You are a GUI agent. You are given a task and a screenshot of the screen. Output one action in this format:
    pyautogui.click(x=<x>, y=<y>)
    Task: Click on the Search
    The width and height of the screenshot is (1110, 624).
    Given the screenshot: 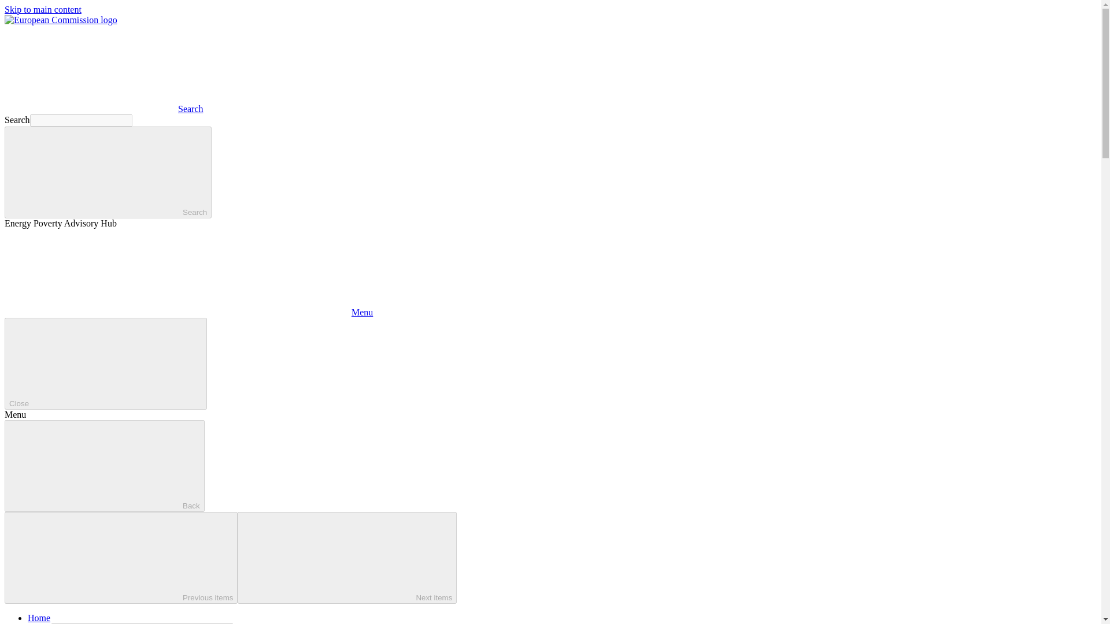 What is the action you would take?
    pyautogui.click(x=108, y=172)
    